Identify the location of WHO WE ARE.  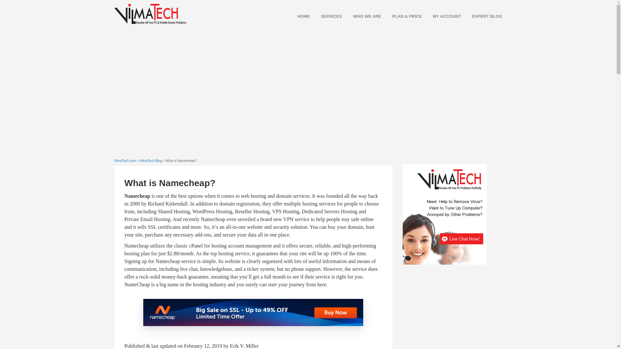
(362, 16).